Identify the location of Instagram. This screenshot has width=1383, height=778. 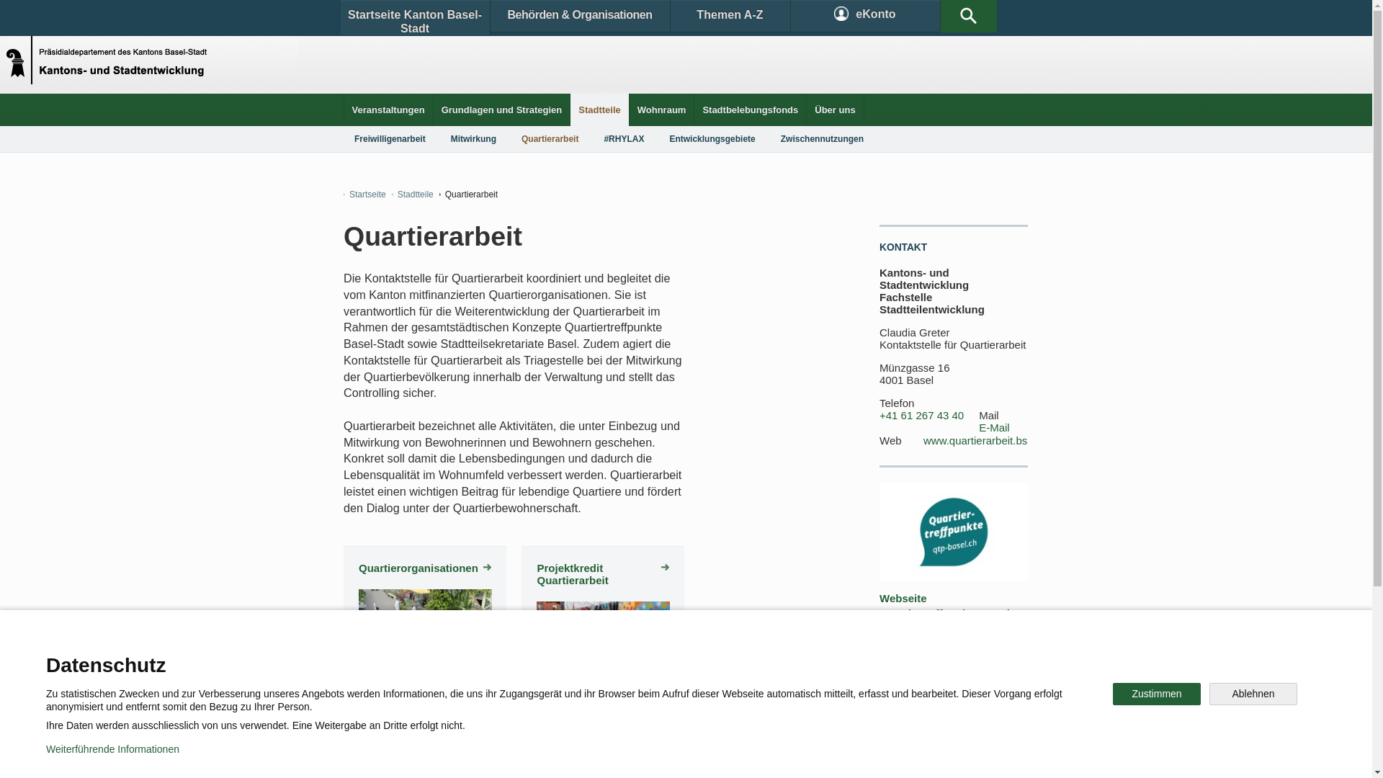
(702, 709).